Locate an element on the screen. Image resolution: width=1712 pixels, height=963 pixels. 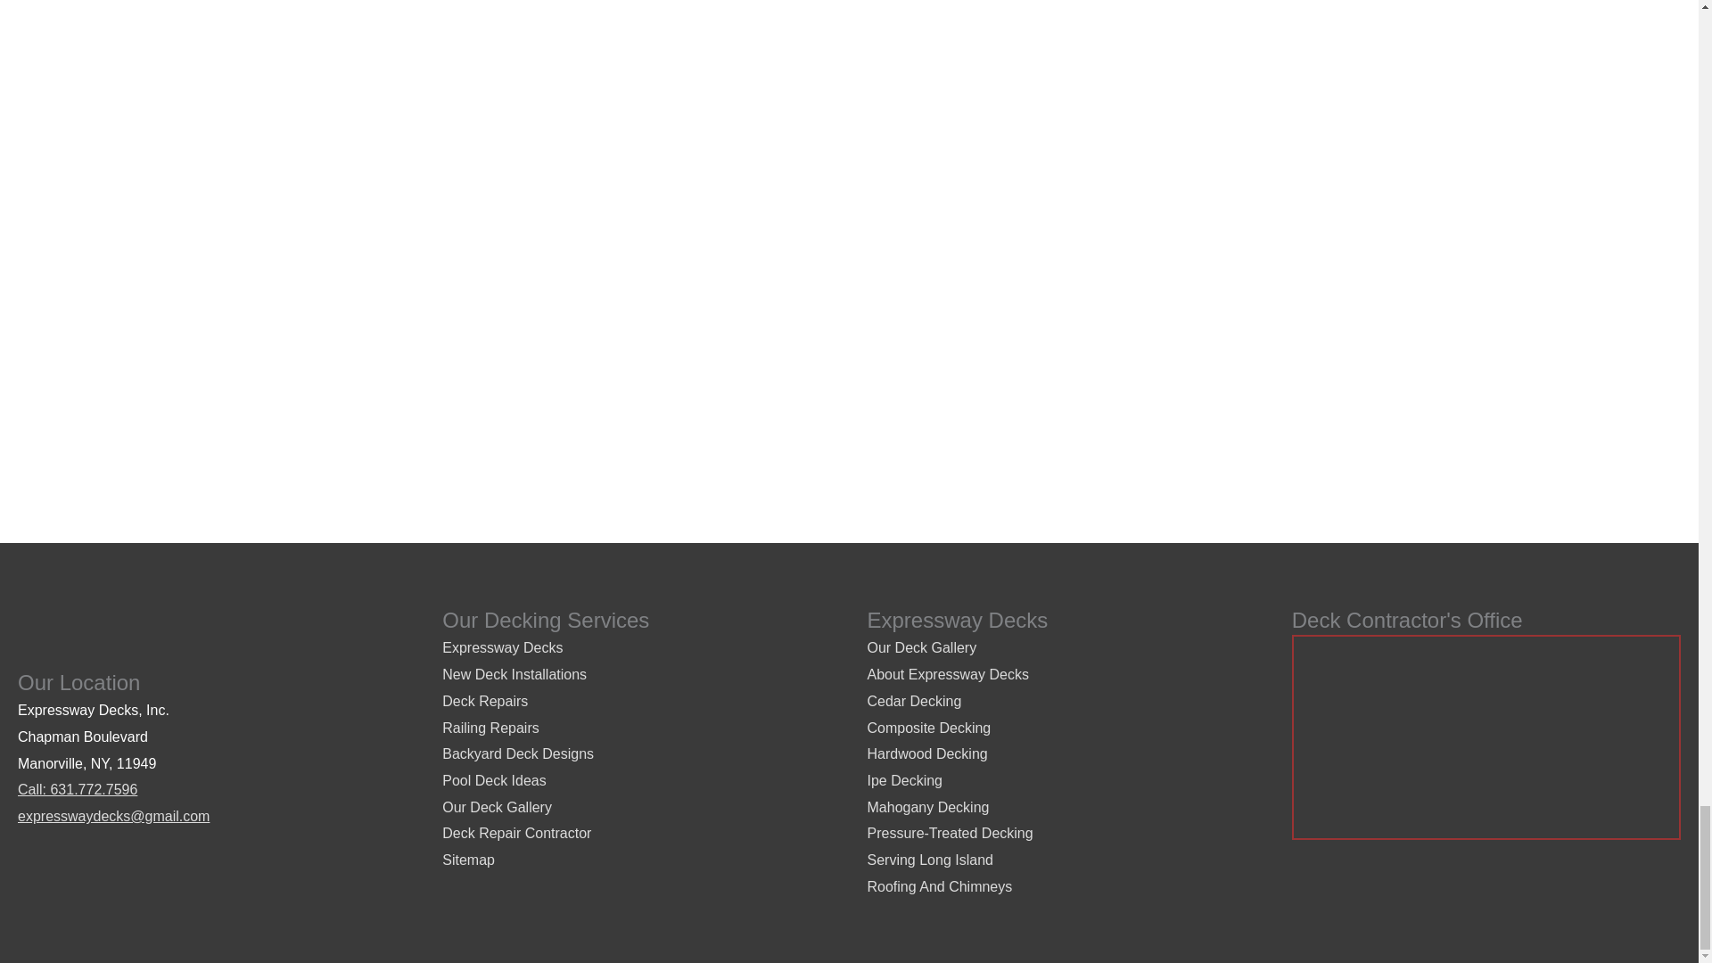
New Deck Installations is located at coordinates (514, 674).